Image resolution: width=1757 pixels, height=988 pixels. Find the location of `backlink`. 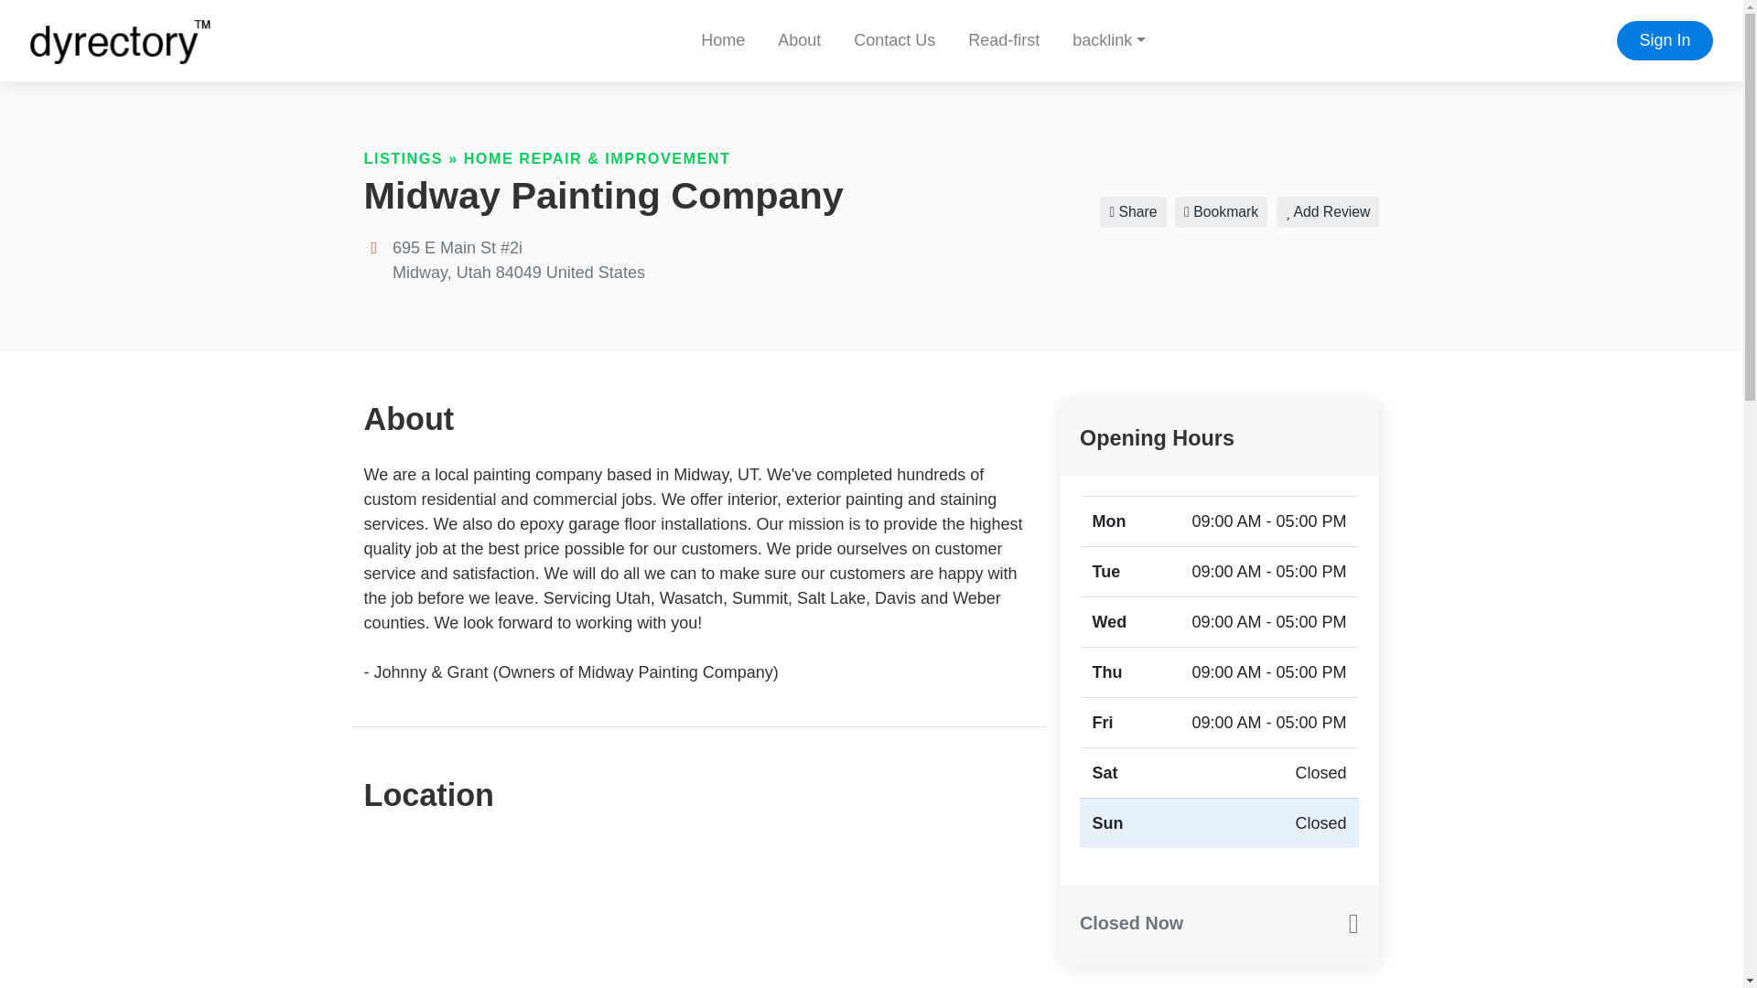

backlink is located at coordinates (1108, 40).